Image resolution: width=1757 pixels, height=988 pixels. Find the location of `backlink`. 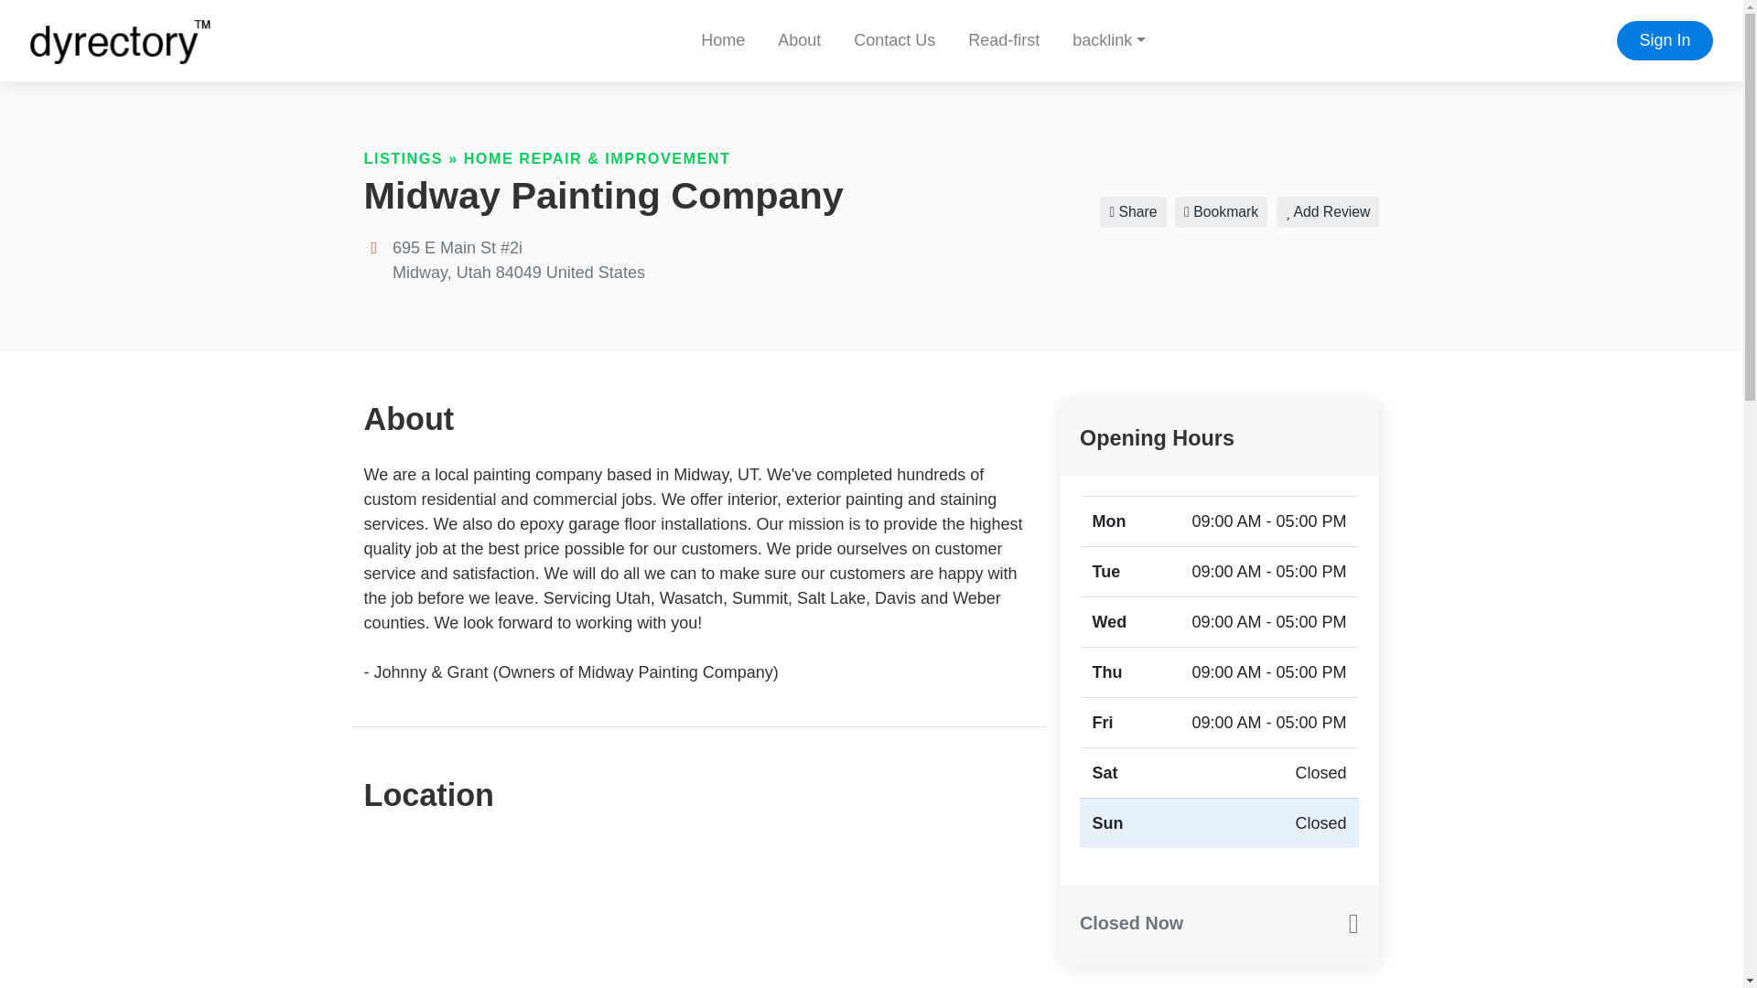

backlink is located at coordinates (1108, 40).